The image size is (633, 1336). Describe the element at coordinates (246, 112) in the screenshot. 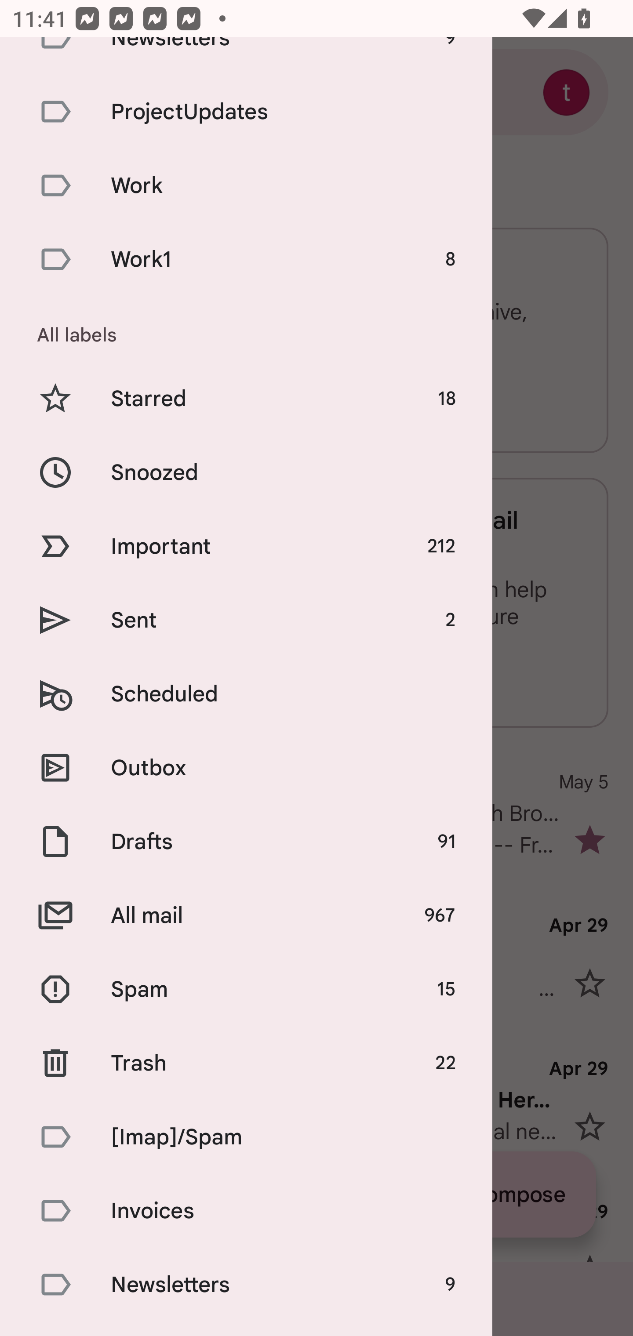

I see `ProjectUpdates` at that location.